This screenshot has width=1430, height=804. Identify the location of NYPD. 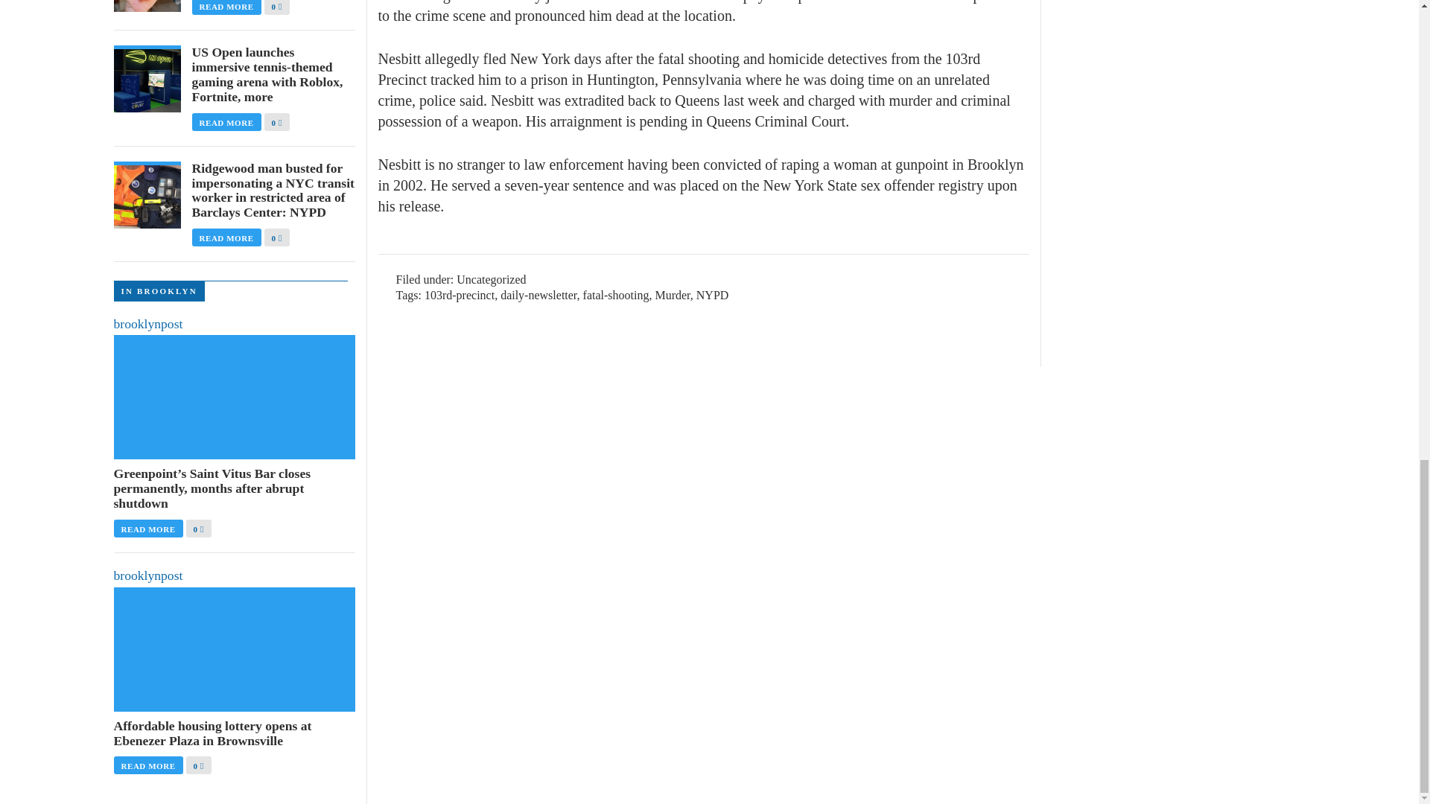
(713, 295).